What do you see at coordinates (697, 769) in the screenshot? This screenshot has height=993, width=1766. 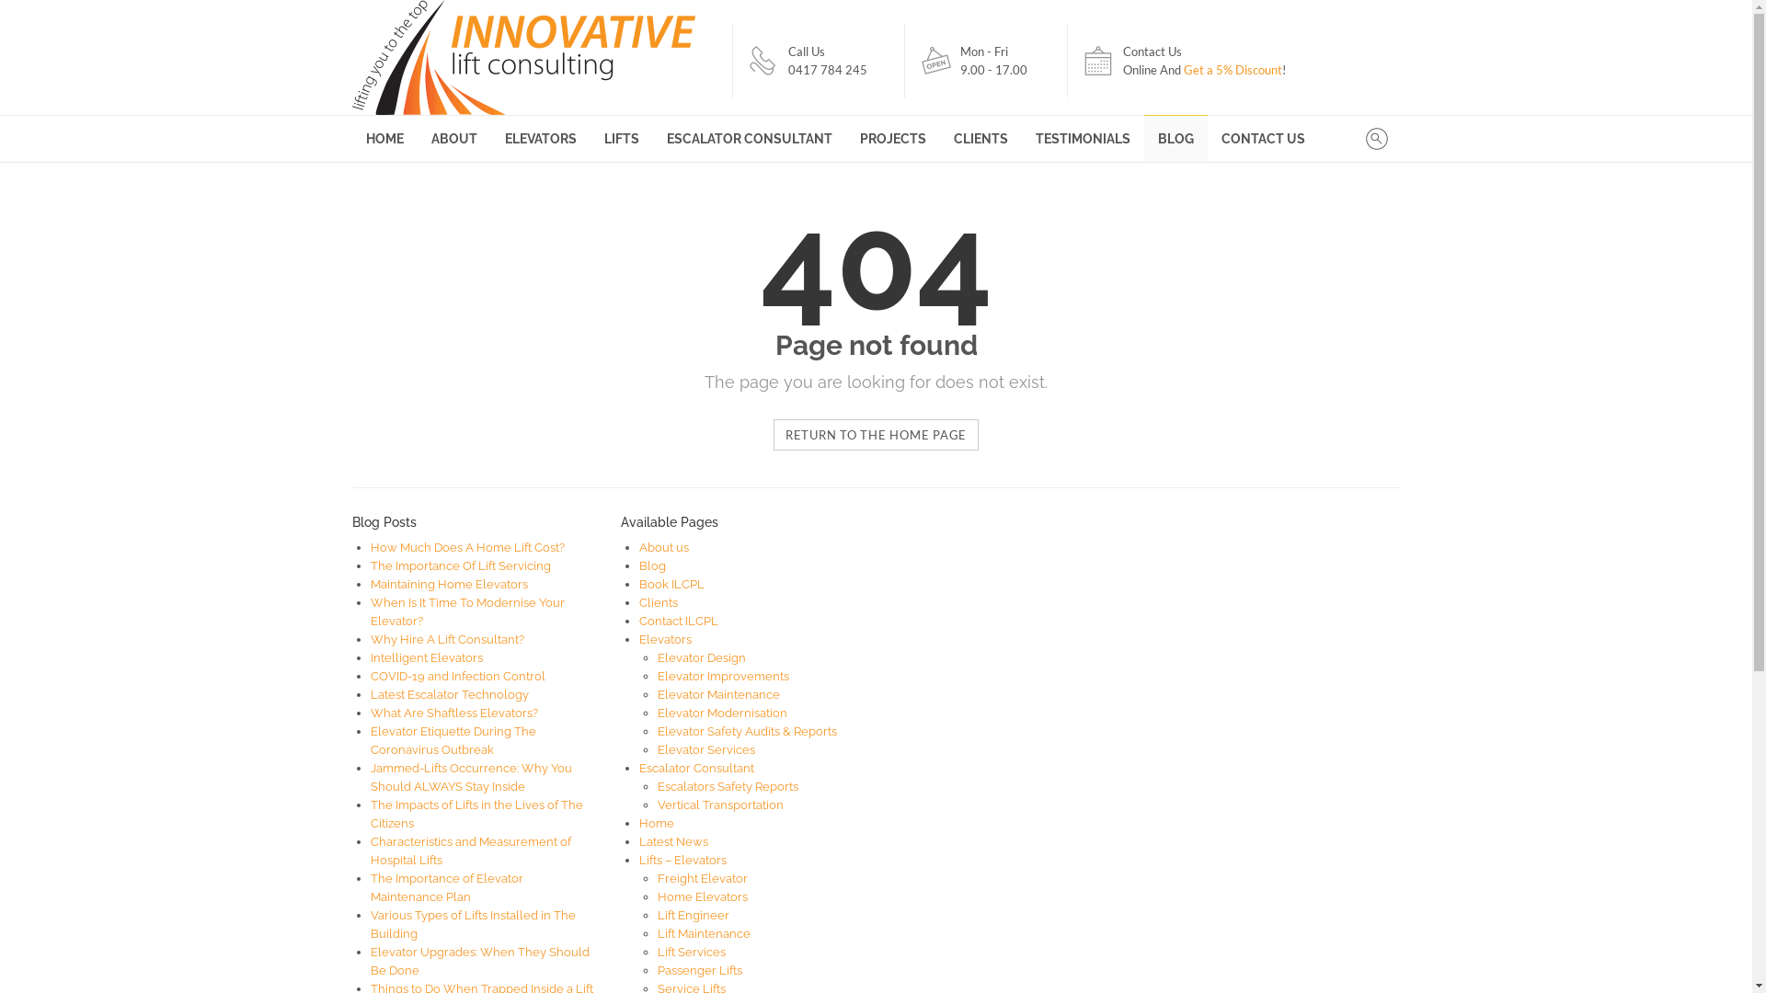 I see `Escalator Consultant` at bounding box center [697, 769].